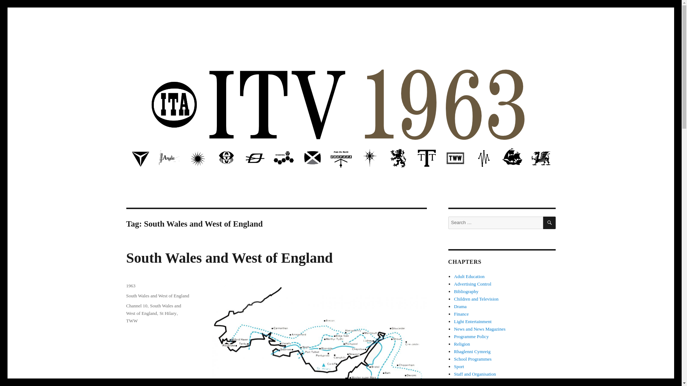  Describe the element at coordinates (469, 276) in the screenshot. I see `Adult Education` at that location.